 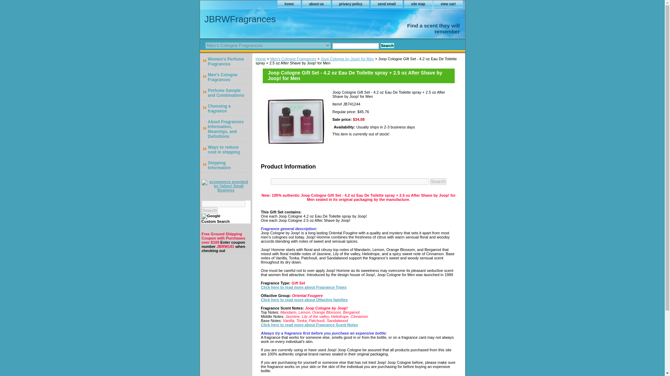 What do you see at coordinates (448, 4) in the screenshot?
I see `view cart` at bounding box center [448, 4].